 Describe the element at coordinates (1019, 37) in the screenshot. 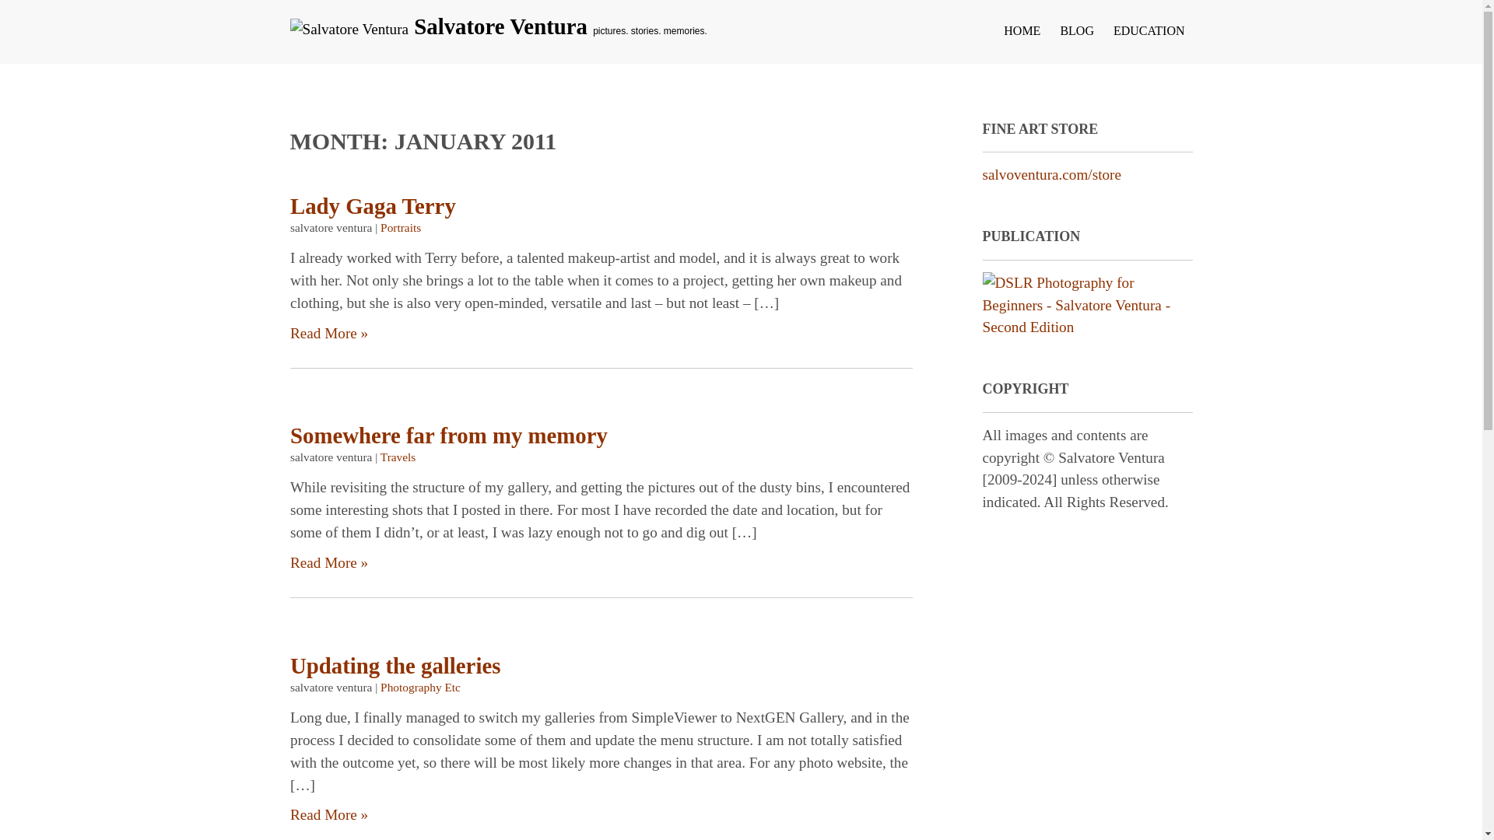

I see `HOME` at that location.